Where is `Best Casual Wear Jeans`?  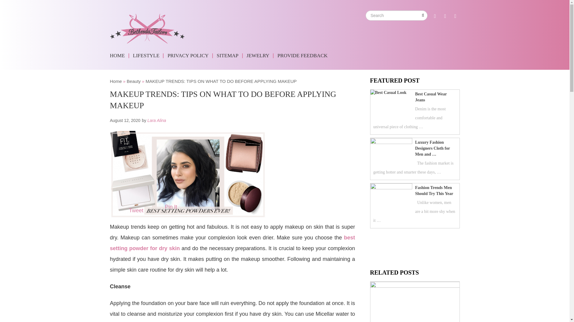 Best Casual Wear Jeans is located at coordinates (413, 97).